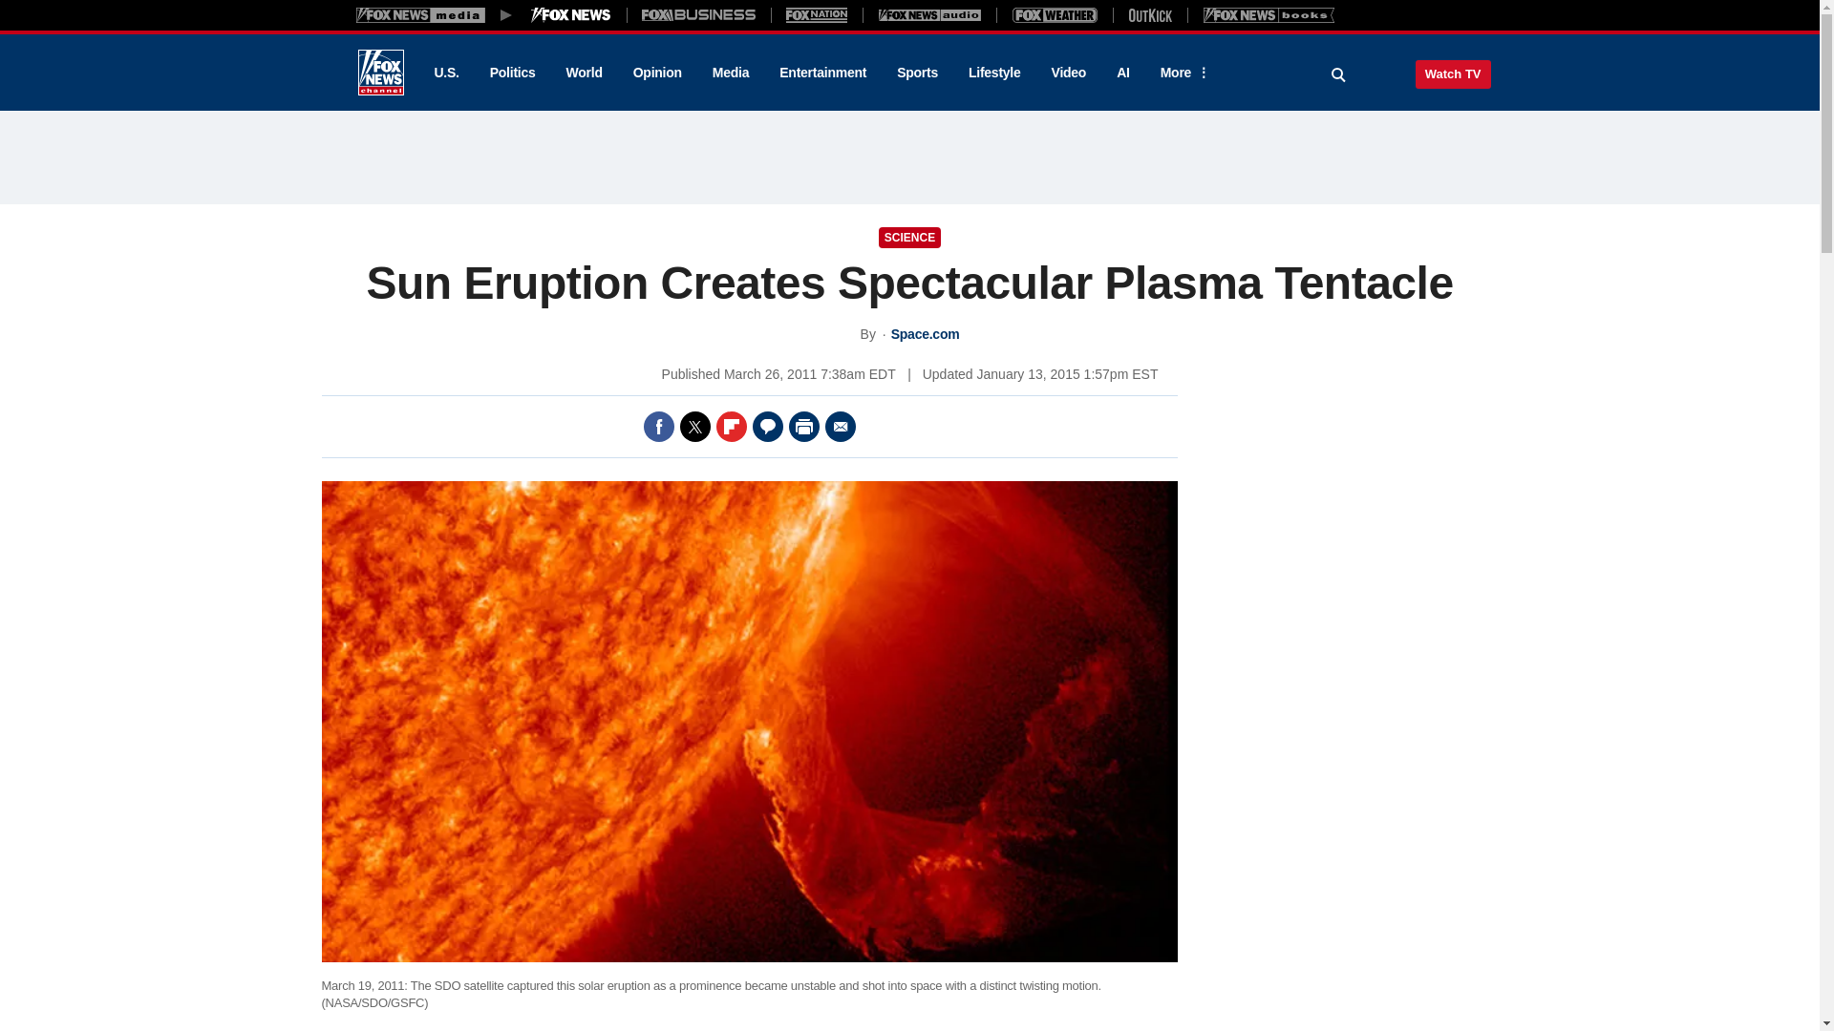 The height and width of the screenshot is (1031, 1834). What do you see at coordinates (445, 73) in the screenshot?
I see `U.S.` at bounding box center [445, 73].